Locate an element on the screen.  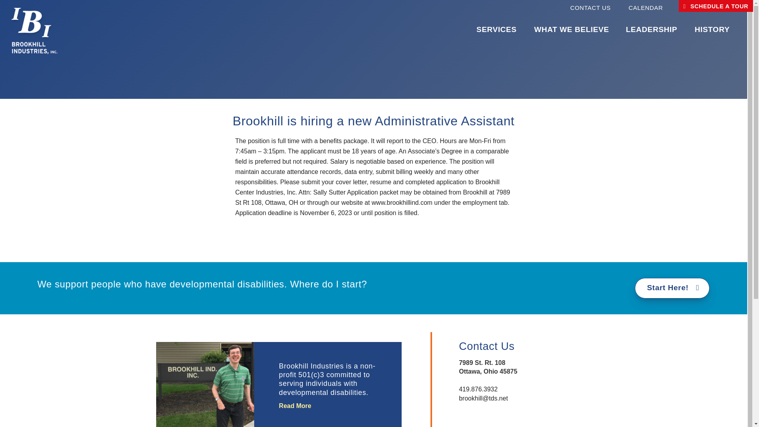
LEADERSHIP is located at coordinates (651, 29).